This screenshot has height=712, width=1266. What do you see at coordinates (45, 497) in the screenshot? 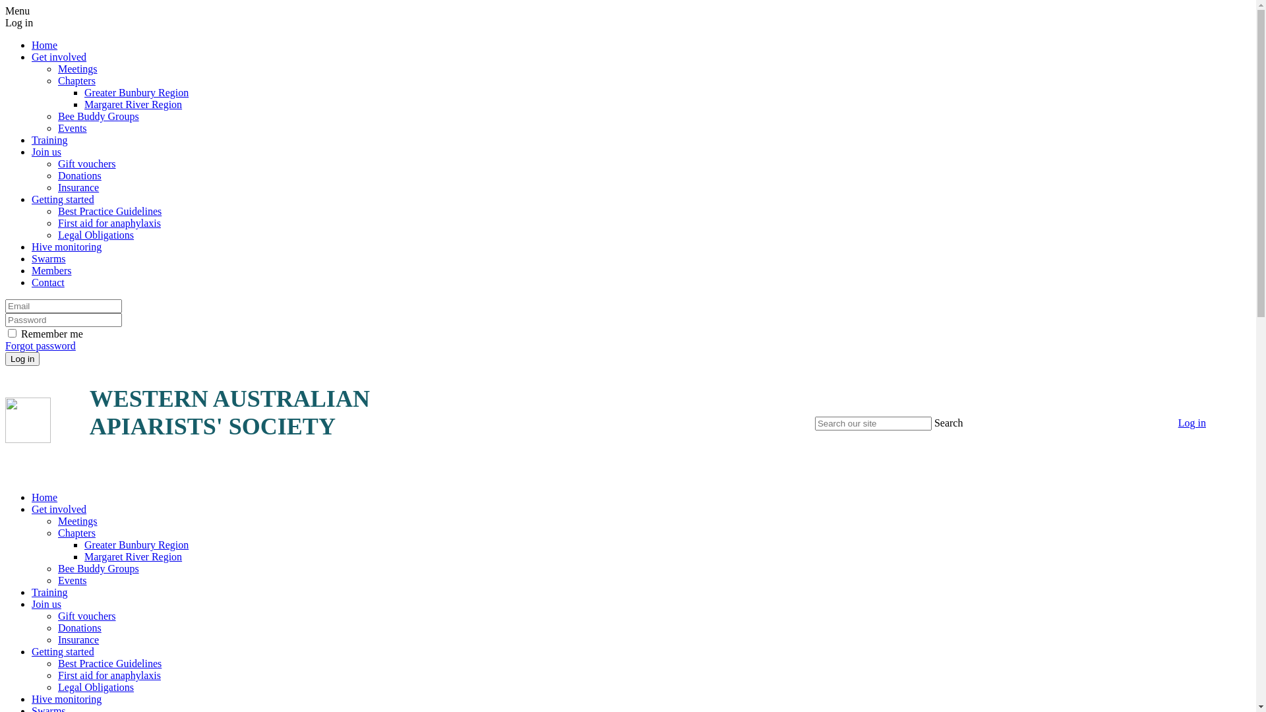
I see `Home` at bounding box center [45, 497].